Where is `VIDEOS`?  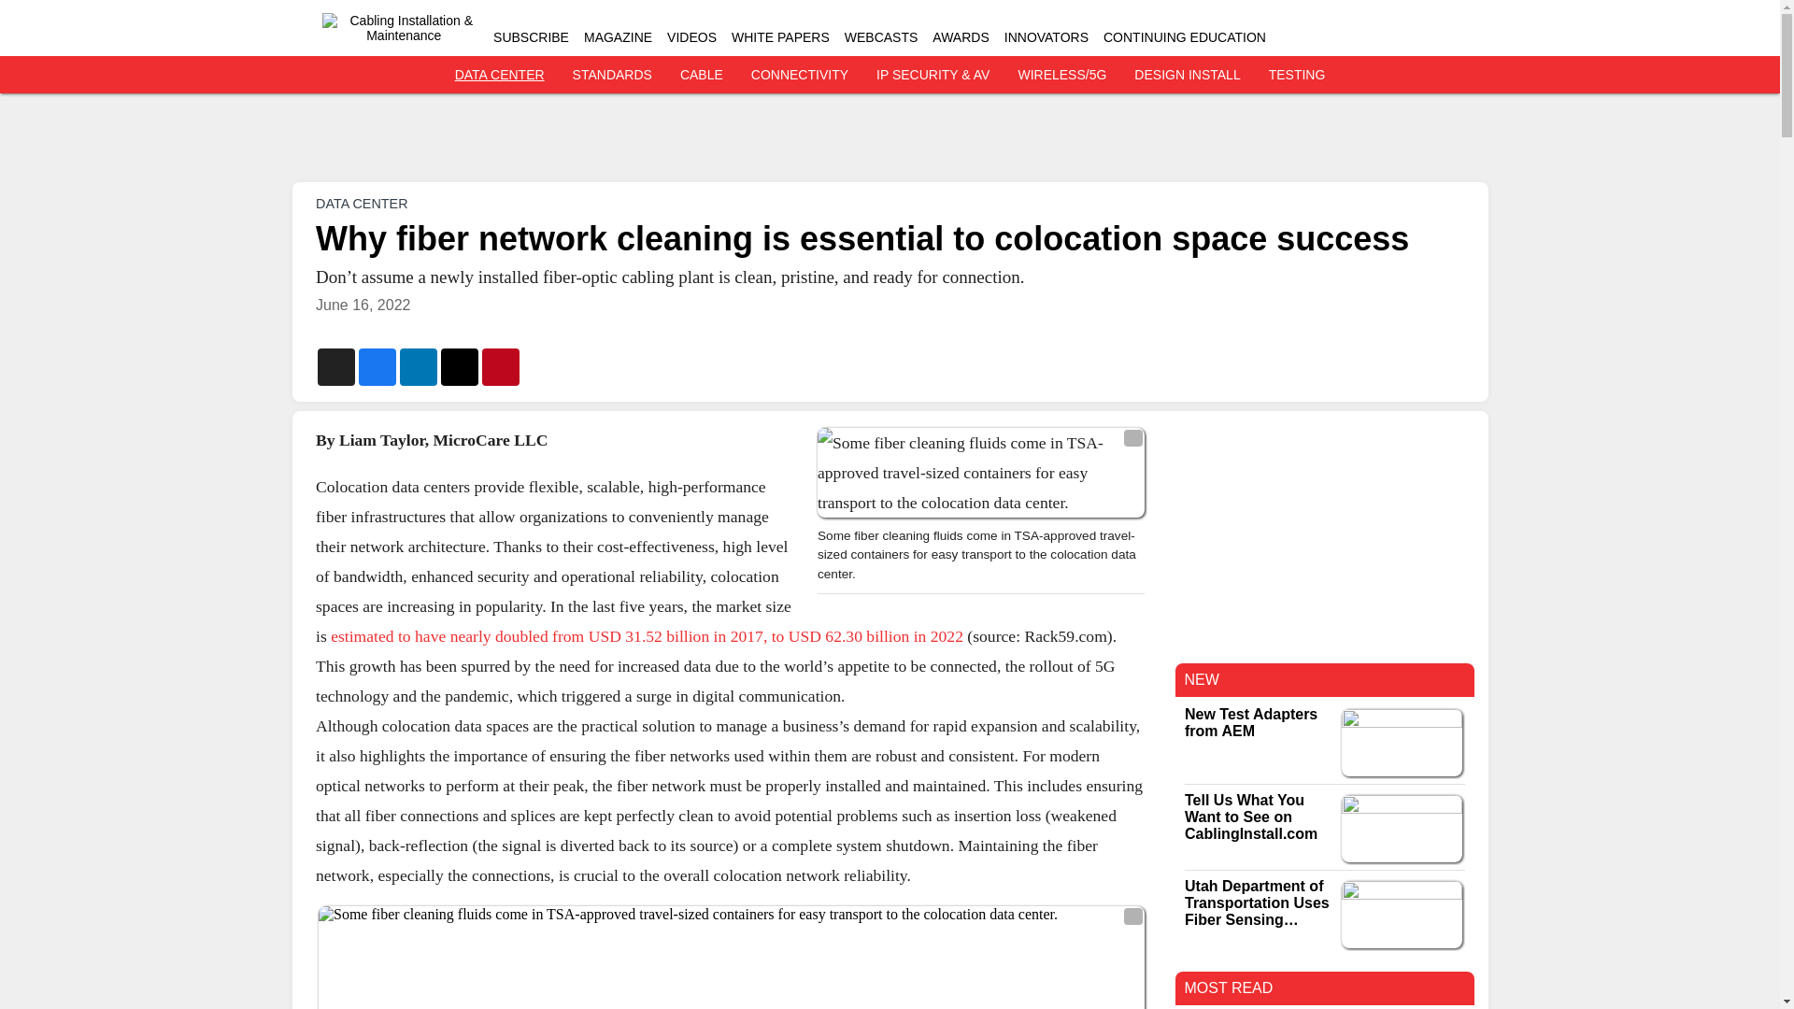 VIDEOS is located at coordinates (691, 37).